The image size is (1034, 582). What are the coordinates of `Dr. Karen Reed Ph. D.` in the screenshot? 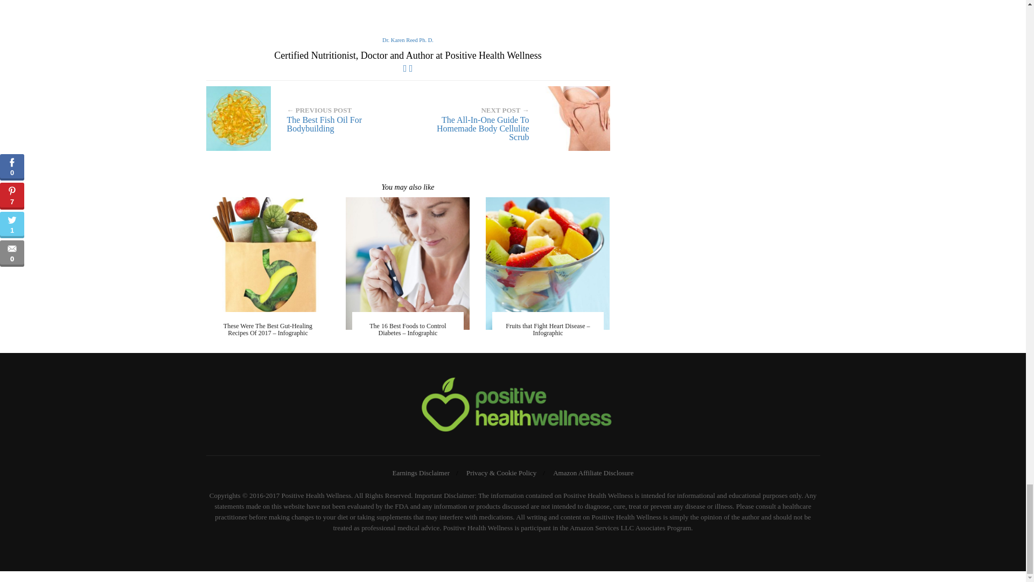 It's located at (408, 40).